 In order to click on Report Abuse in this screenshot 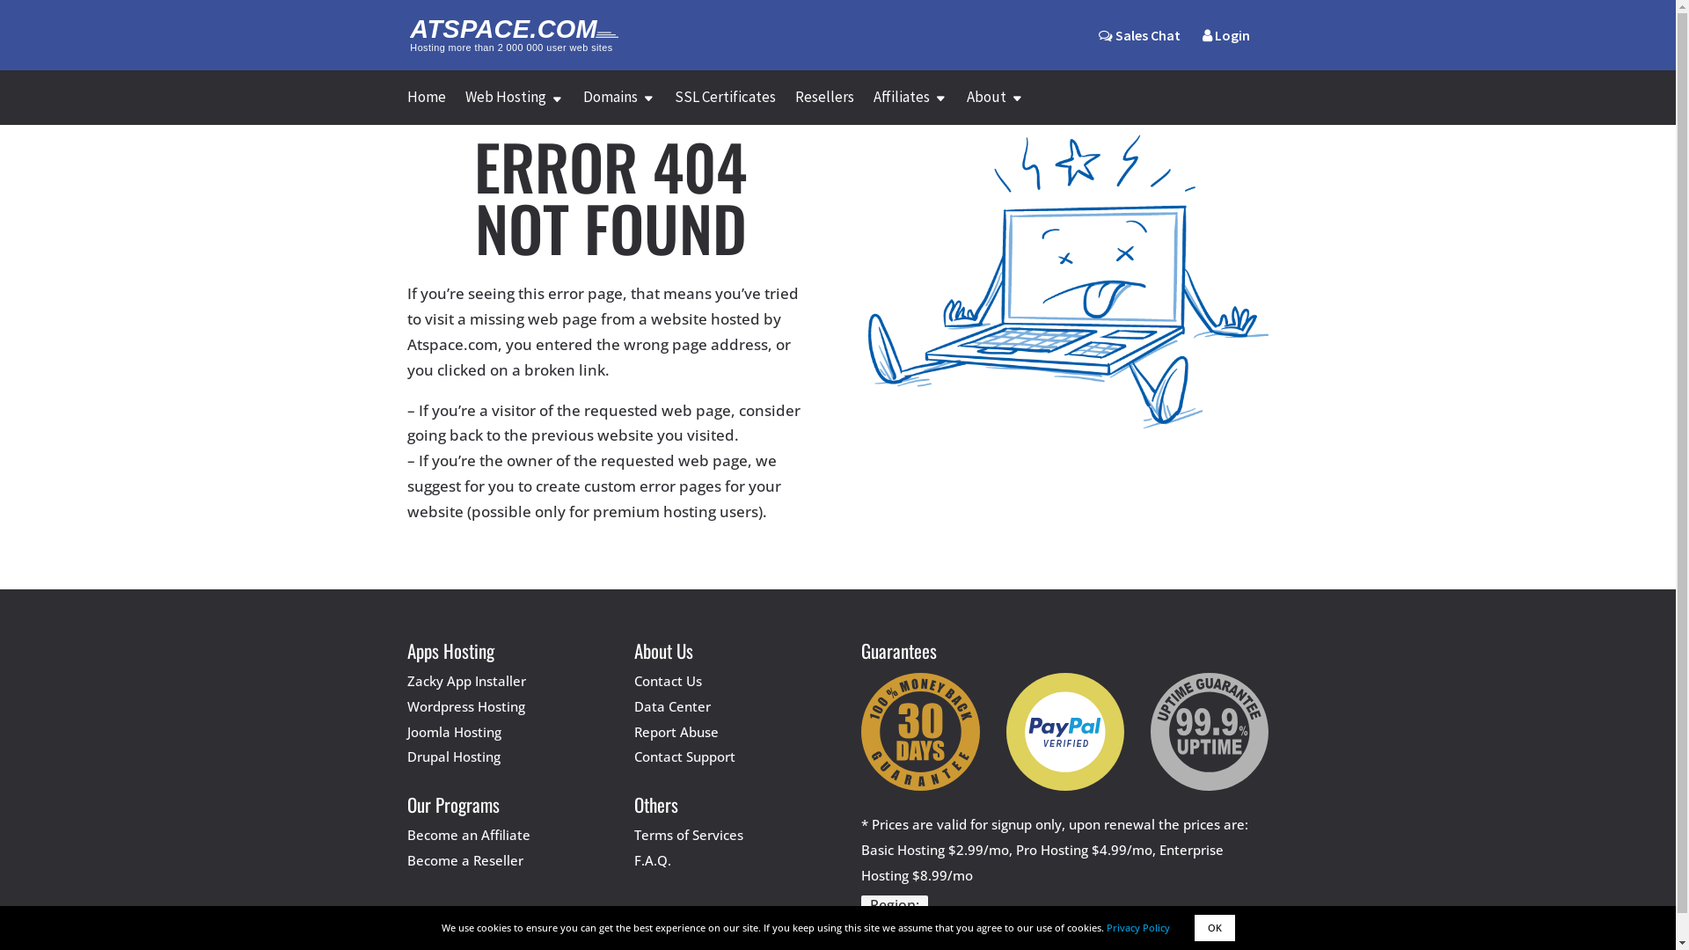, I will do `click(676, 732)`.